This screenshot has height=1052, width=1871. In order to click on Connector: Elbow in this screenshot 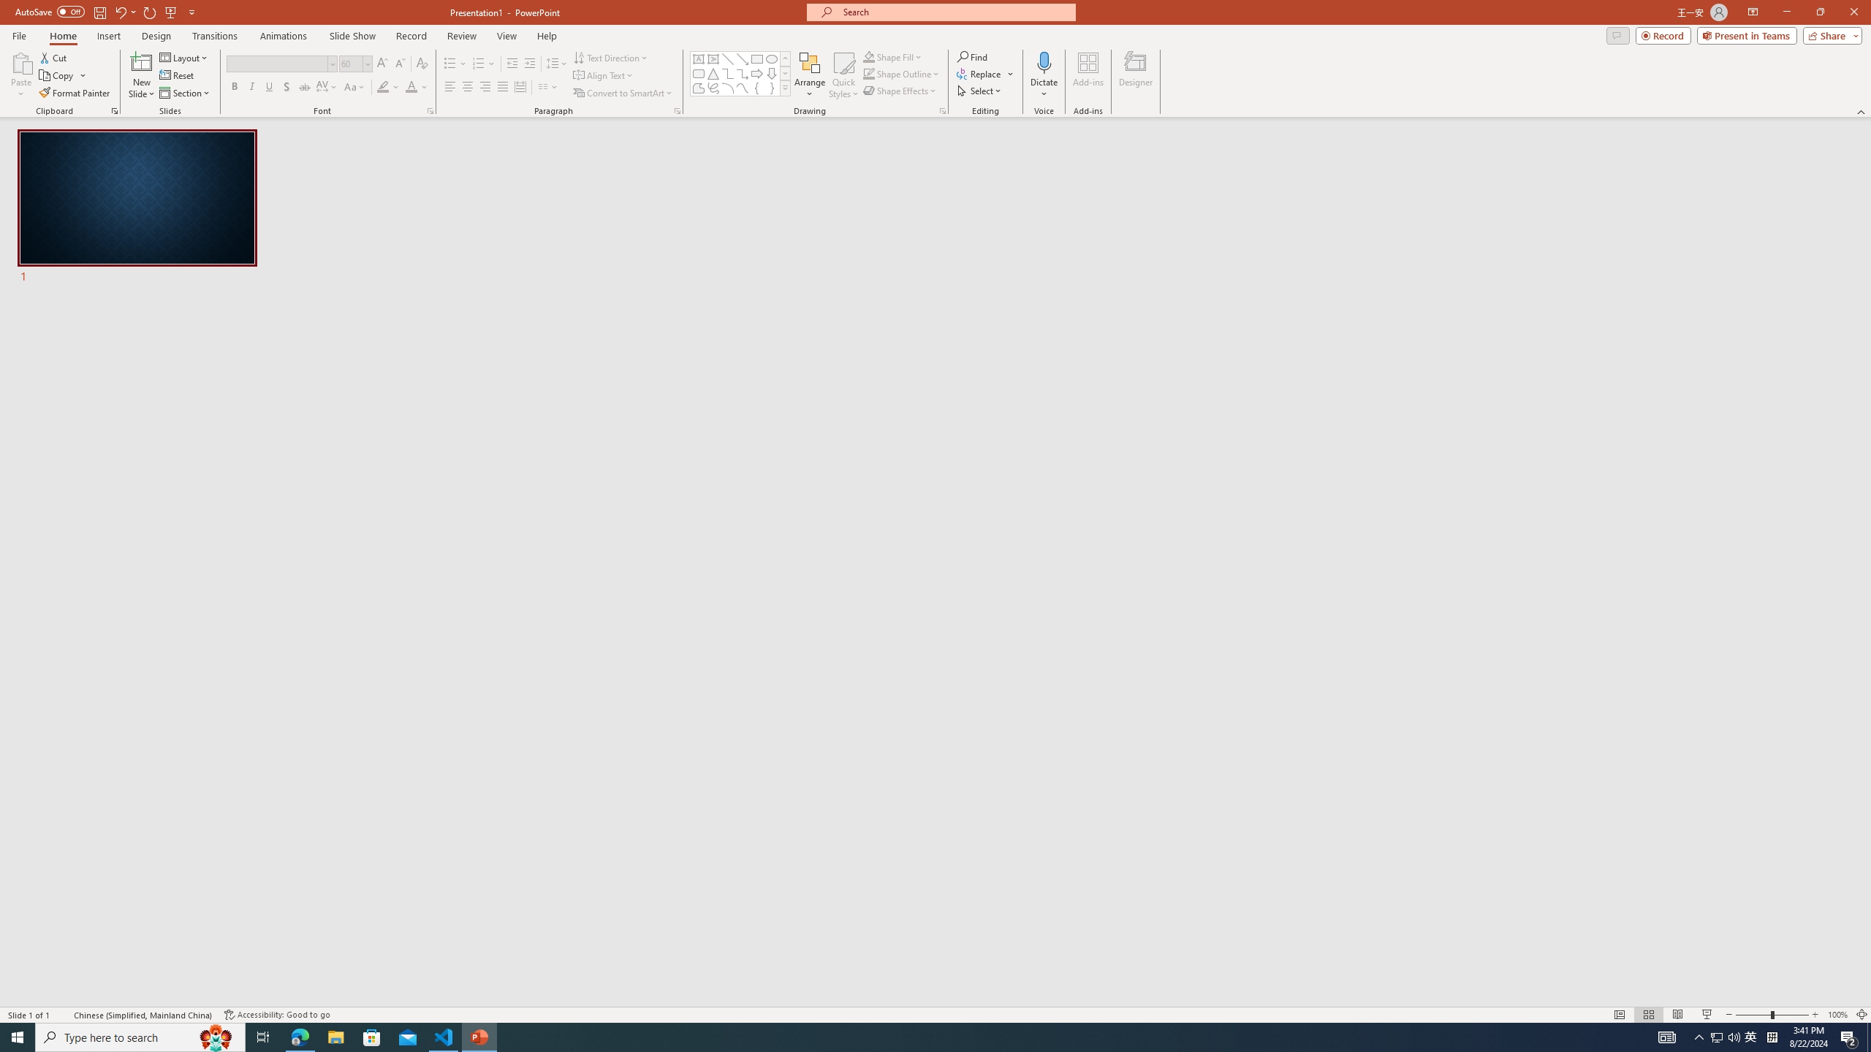, I will do `click(728, 73)`.